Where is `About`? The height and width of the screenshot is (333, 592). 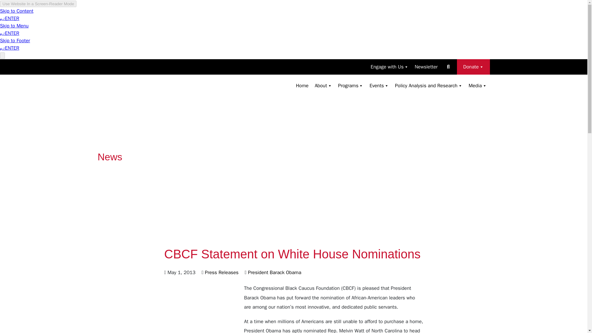
About is located at coordinates (323, 86).